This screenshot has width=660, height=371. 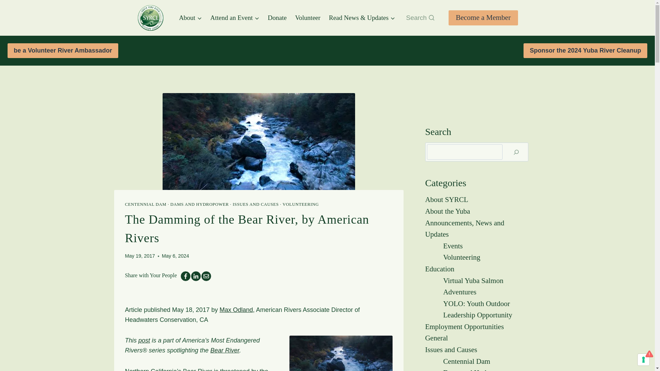 I want to click on VOLUNTEERING, so click(x=300, y=204).